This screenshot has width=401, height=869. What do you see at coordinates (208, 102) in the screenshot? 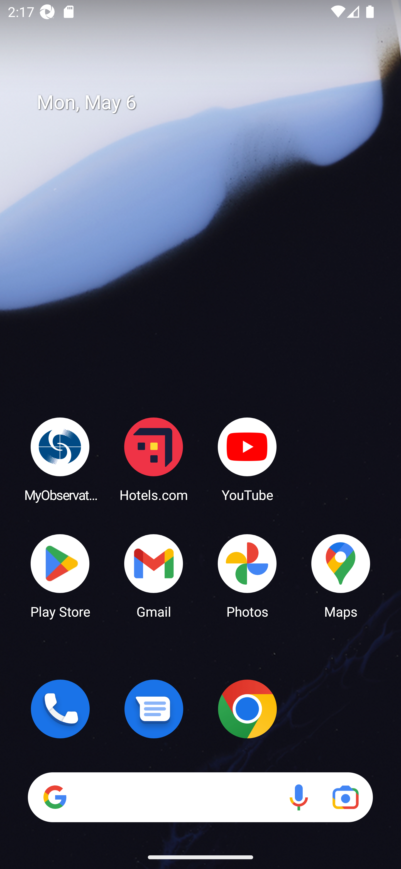
I see `Mon, May 6` at bounding box center [208, 102].